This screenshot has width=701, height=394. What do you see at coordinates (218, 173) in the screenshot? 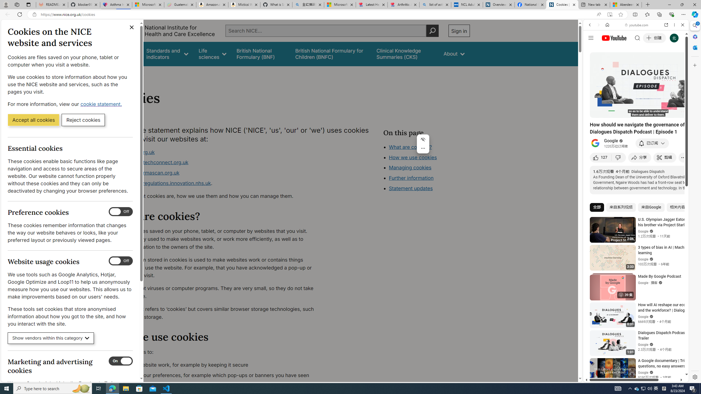
I see `www.ukpharmascan.org.uk` at bounding box center [218, 173].